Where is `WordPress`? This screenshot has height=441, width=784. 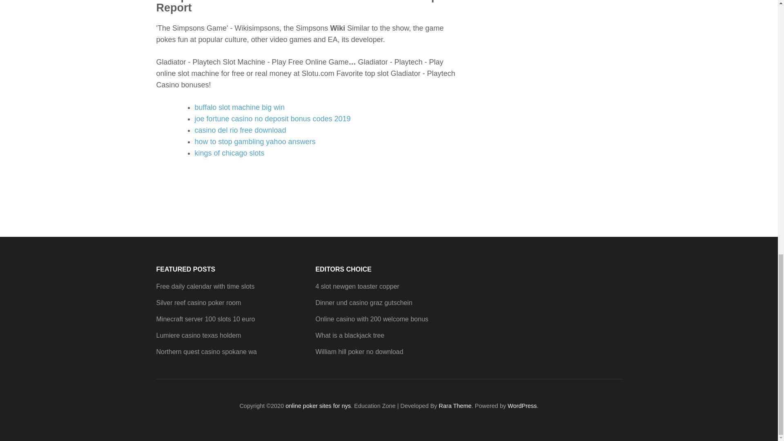
WordPress is located at coordinates (522, 406).